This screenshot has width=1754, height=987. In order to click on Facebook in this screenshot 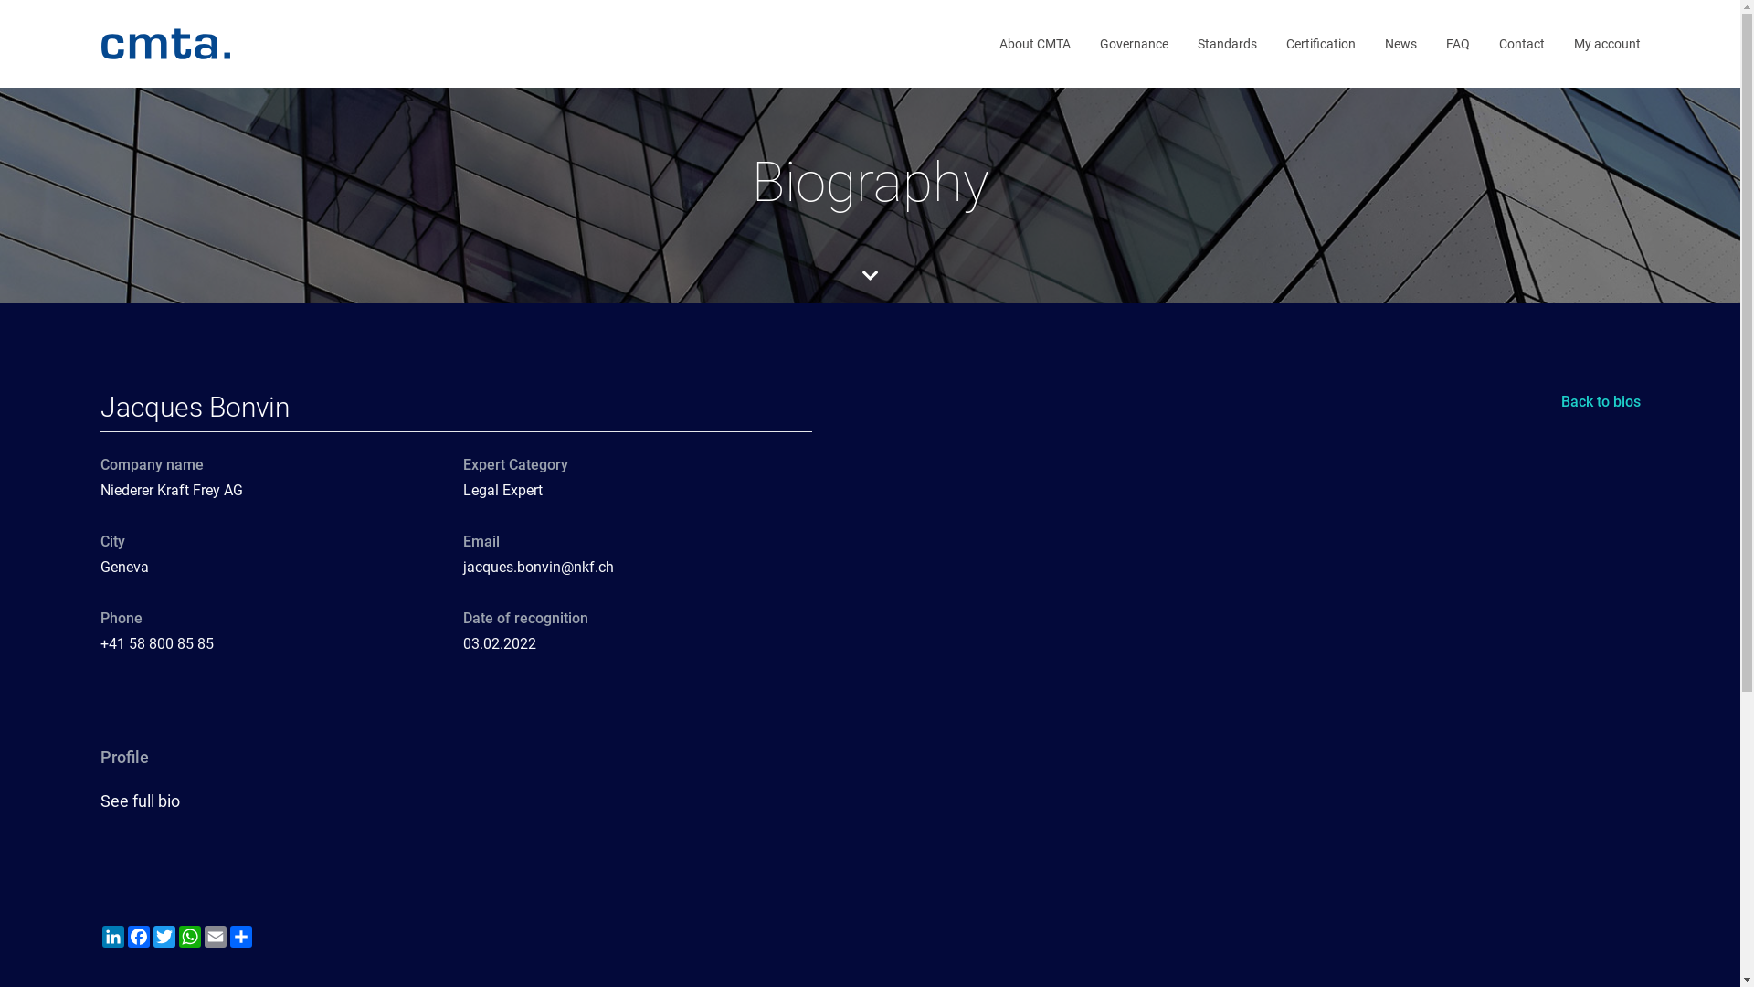, I will do `click(139, 937)`.